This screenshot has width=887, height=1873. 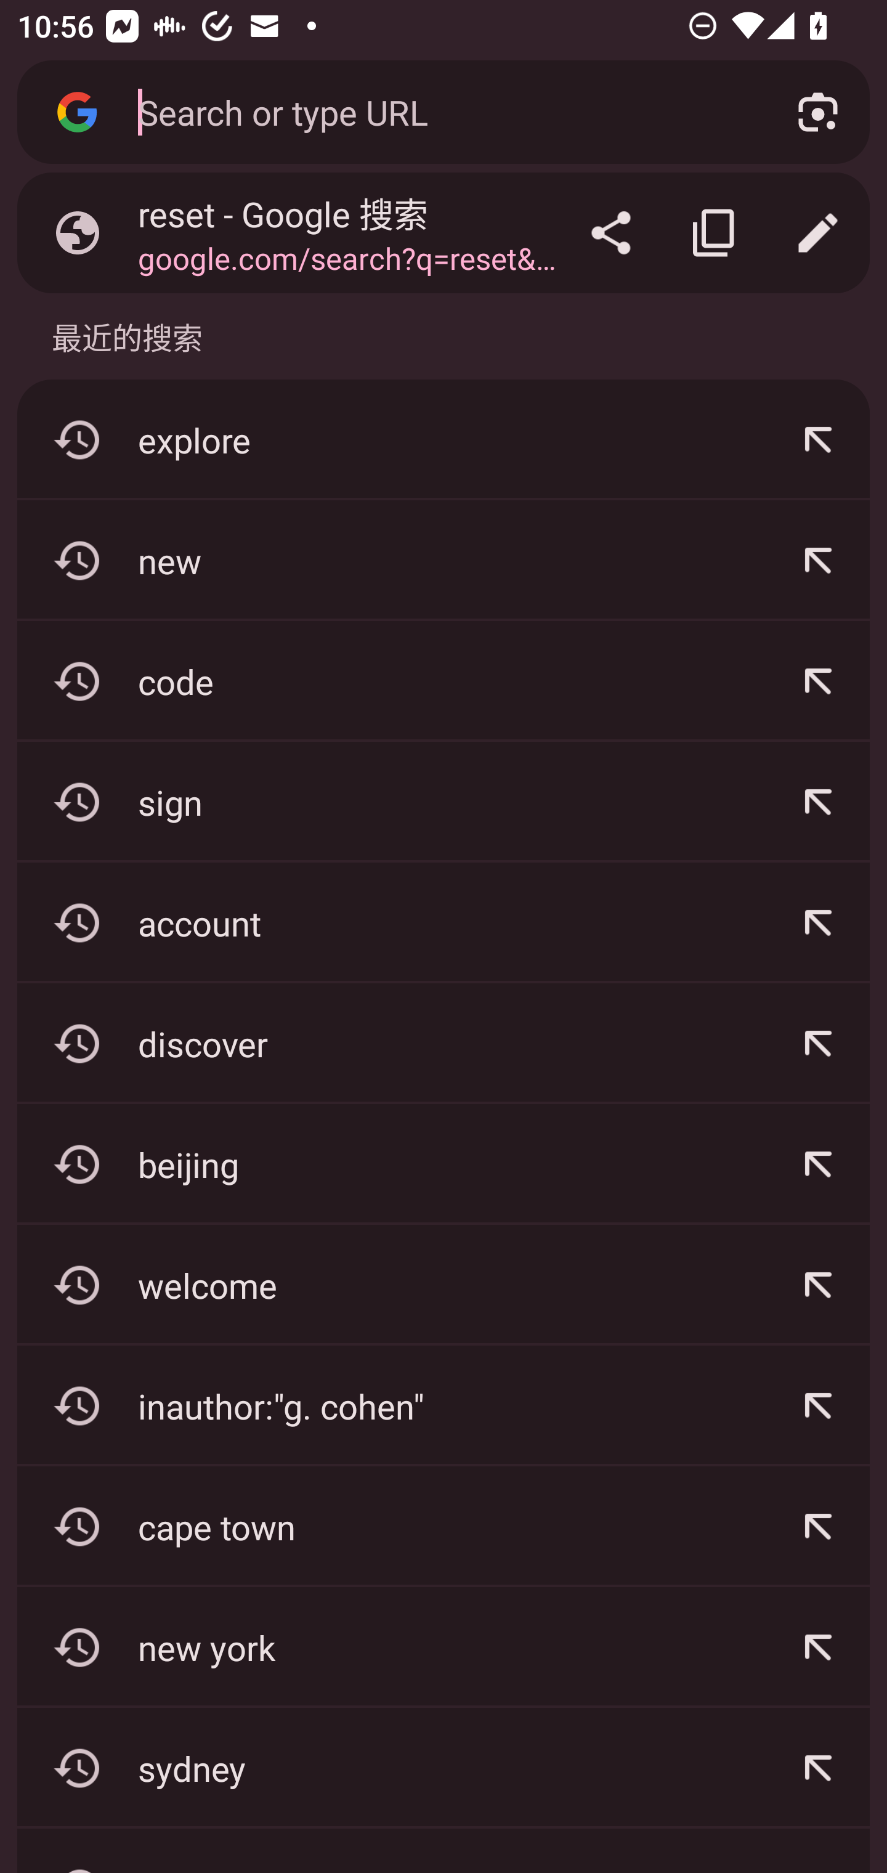 I want to click on Refine: new york, so click(x=818, y=1647).